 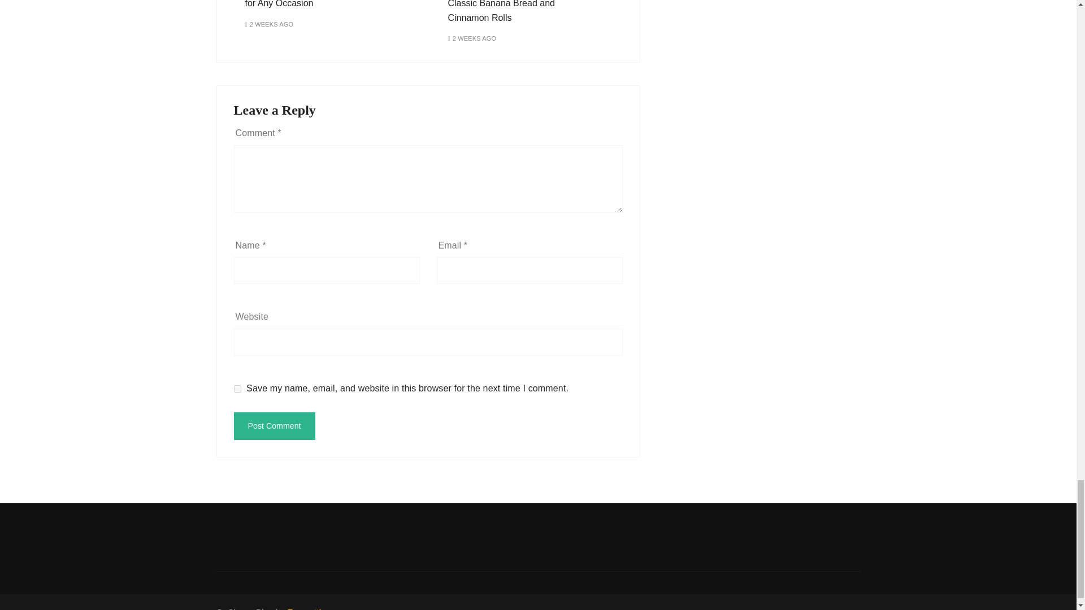 What do you see at coordinates (275, 426) in the screenshot?
I see `Post Comment` at bounding box center [275, 426].